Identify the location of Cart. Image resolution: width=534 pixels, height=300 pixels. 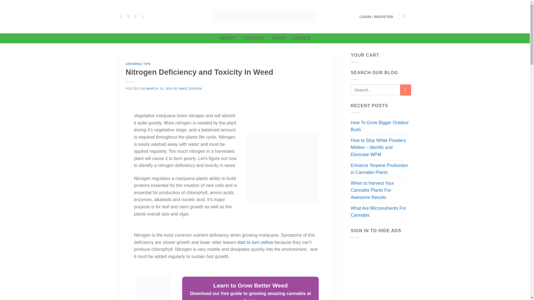
(405, 16).